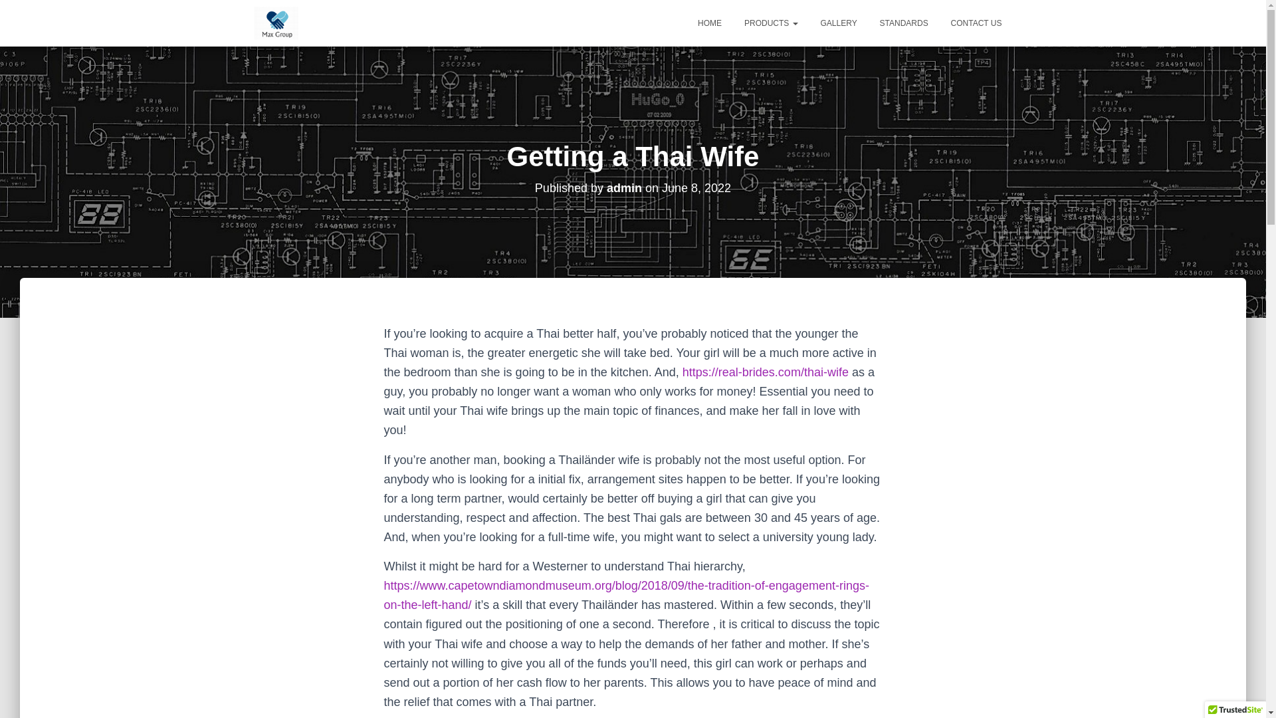  What do you see at coordinates (976, 23) in the screenshot?
I see `Contact Us` at bounding box center [976, 23].